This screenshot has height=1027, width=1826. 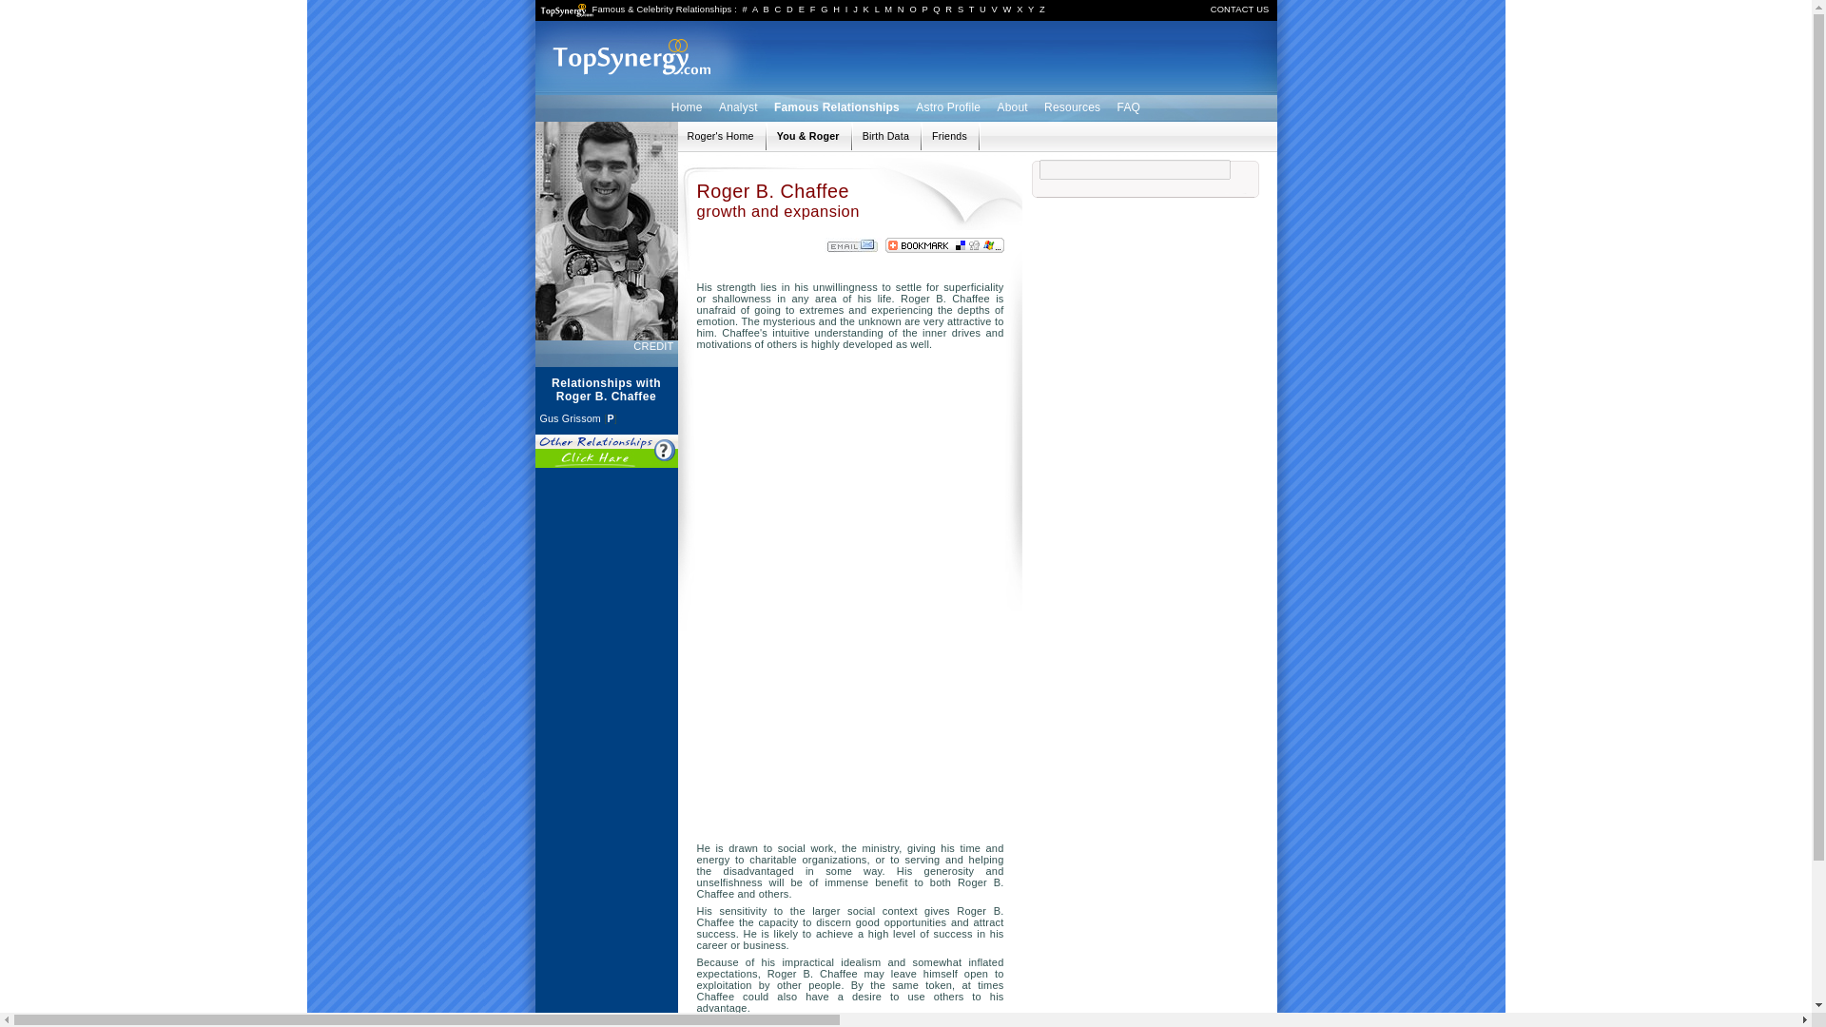 I want to click on CONTACT US, so click(x=1239, y=10).